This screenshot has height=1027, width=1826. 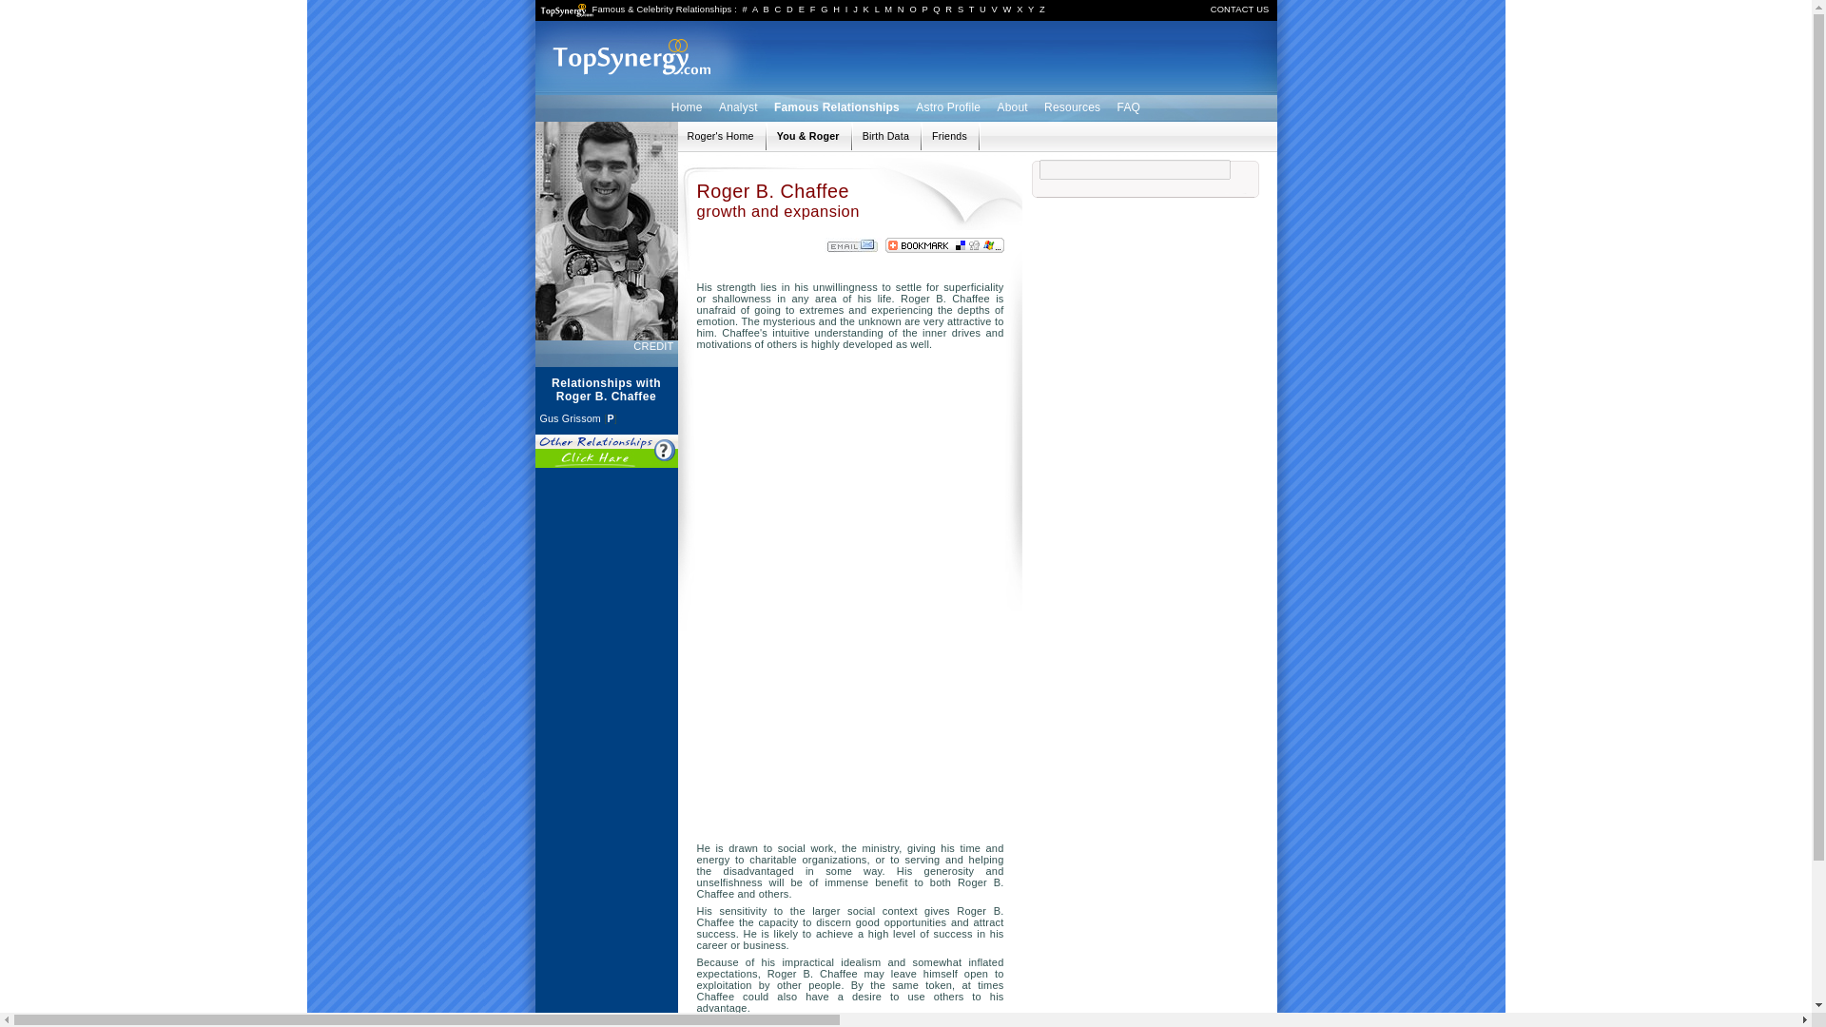 I want to click on CONTACT US, so click(x=1239, y=10).